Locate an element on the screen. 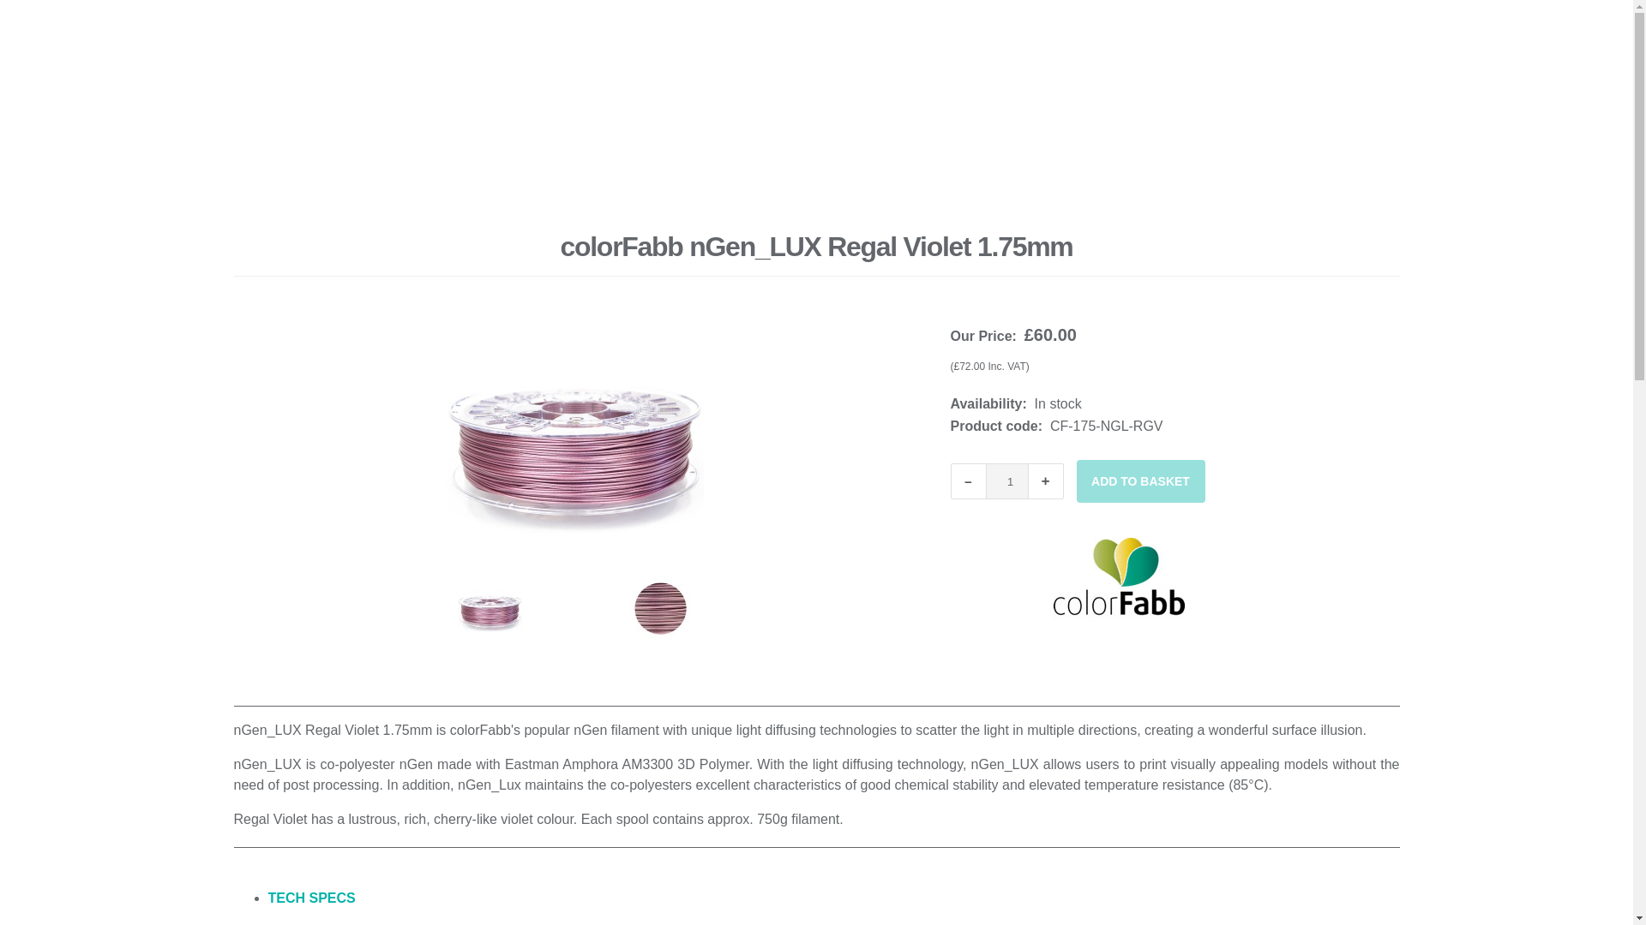 This screenshot has height=925, width=1646. TECH SPECS is located at coordinates (310, 898).